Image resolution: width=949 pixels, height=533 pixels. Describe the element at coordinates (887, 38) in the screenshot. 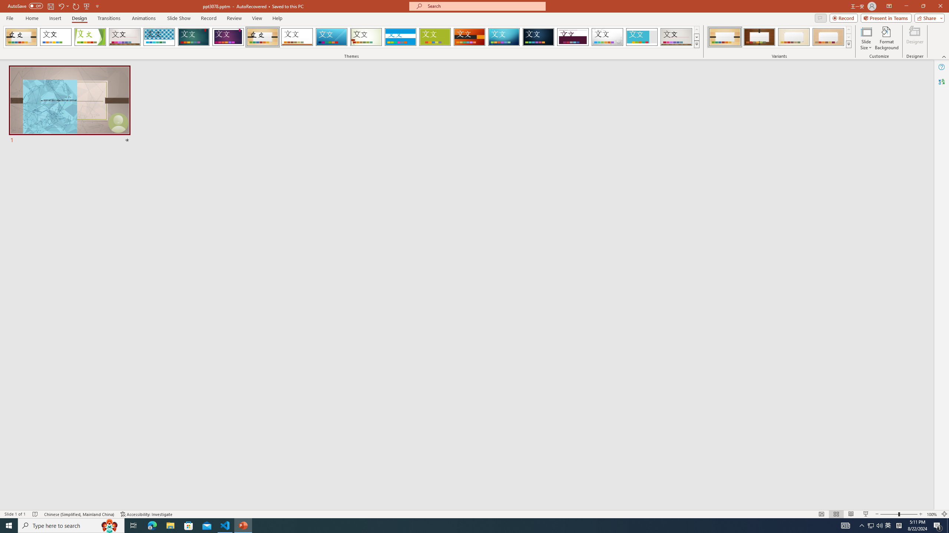

I see `Format Background` at that location.